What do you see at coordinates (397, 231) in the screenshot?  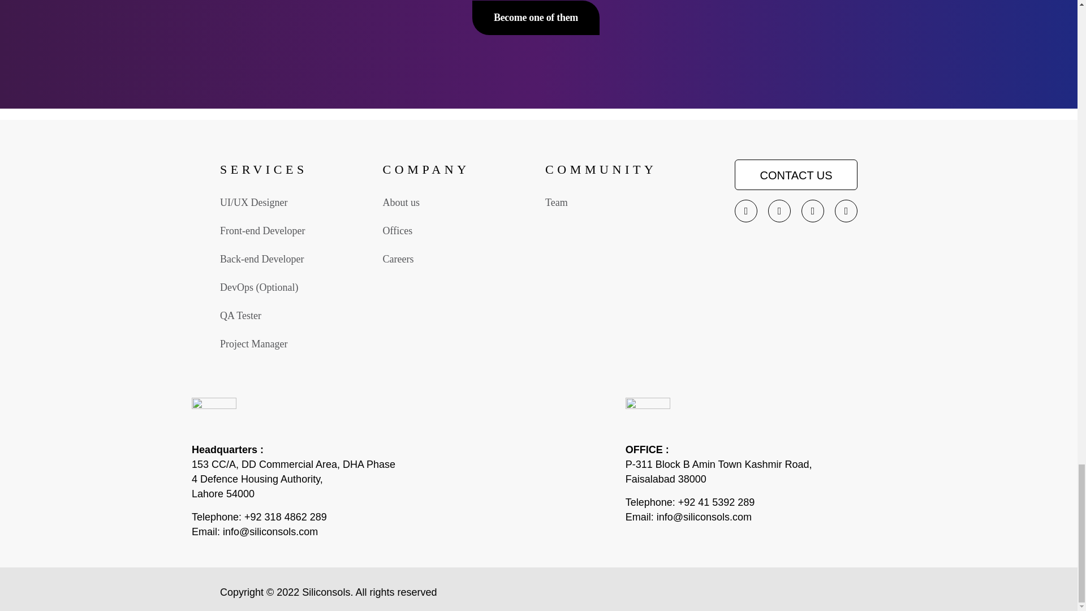 I see `Offices` at bounding box center [397, 231].